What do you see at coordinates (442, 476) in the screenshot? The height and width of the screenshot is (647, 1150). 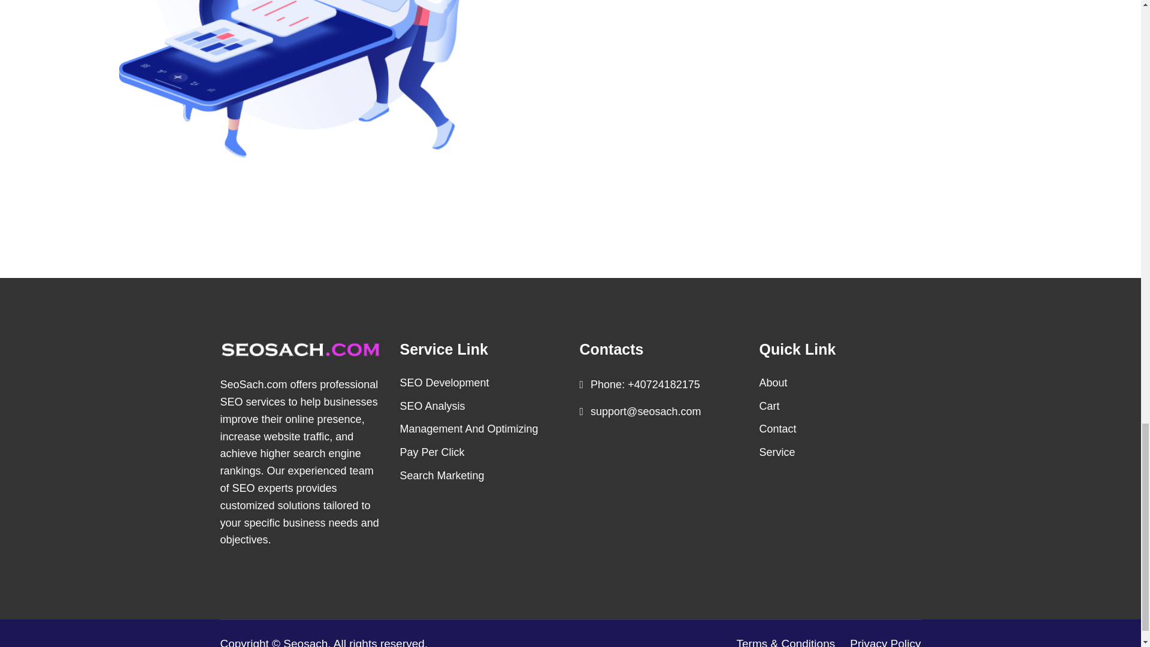 I see `Search Marketing` at bounding box center [442, 476].